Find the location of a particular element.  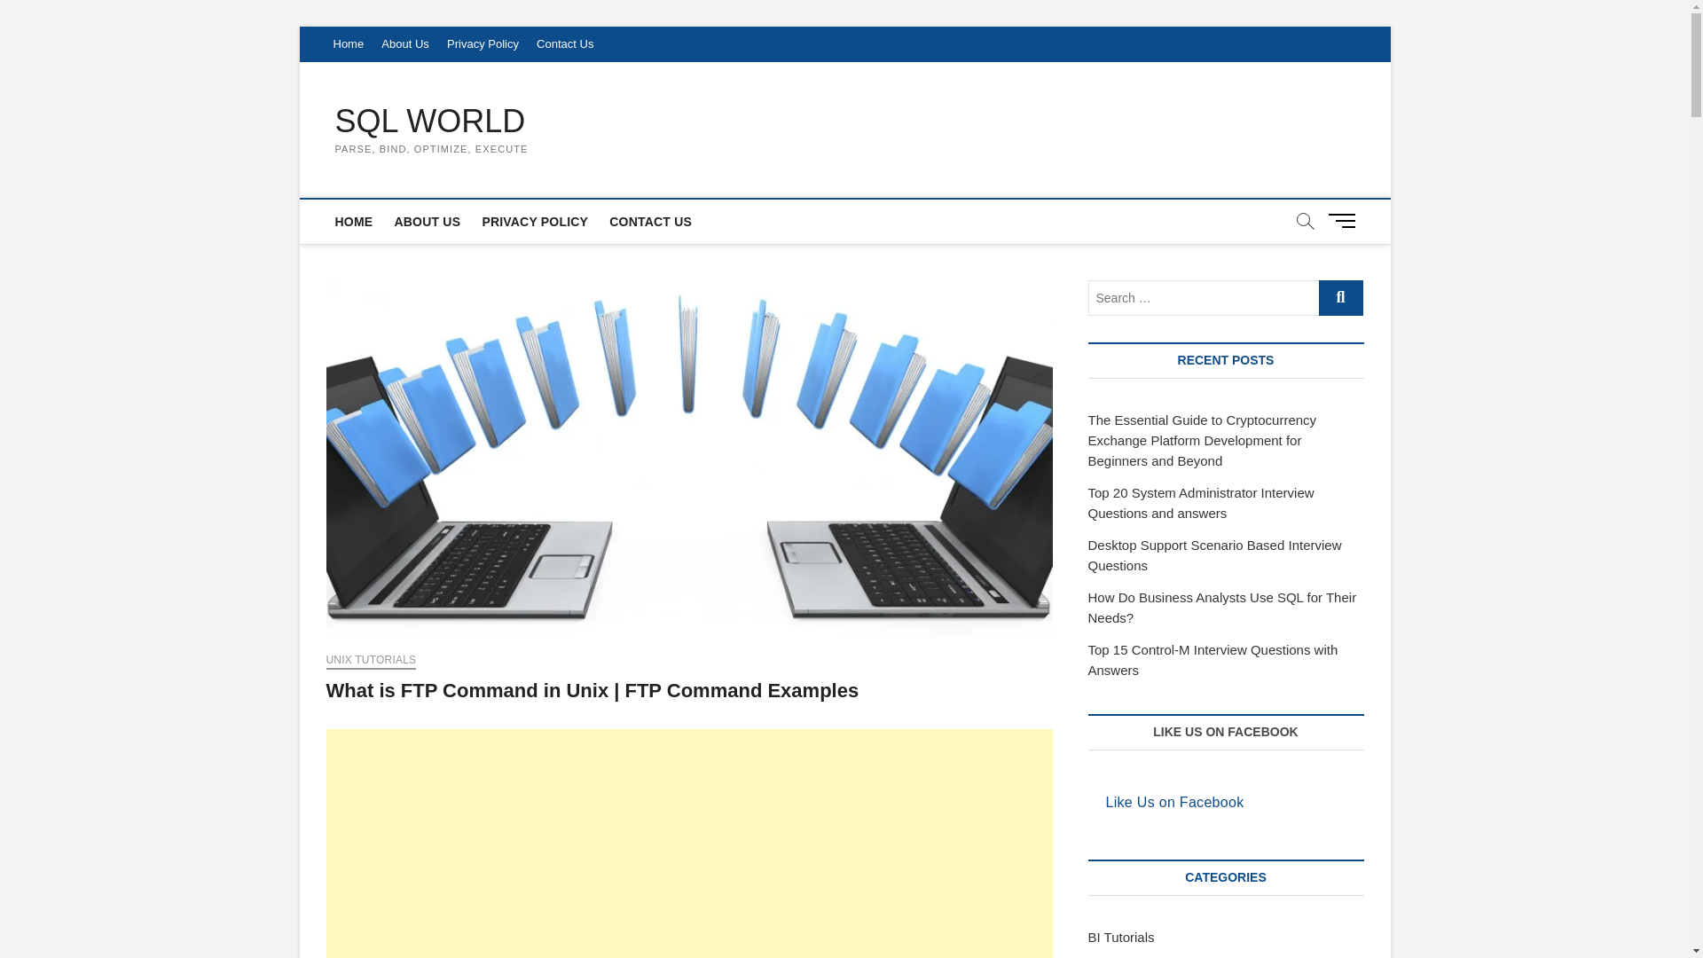

Like Us on Facebook is located at coordinates (1174, 802).